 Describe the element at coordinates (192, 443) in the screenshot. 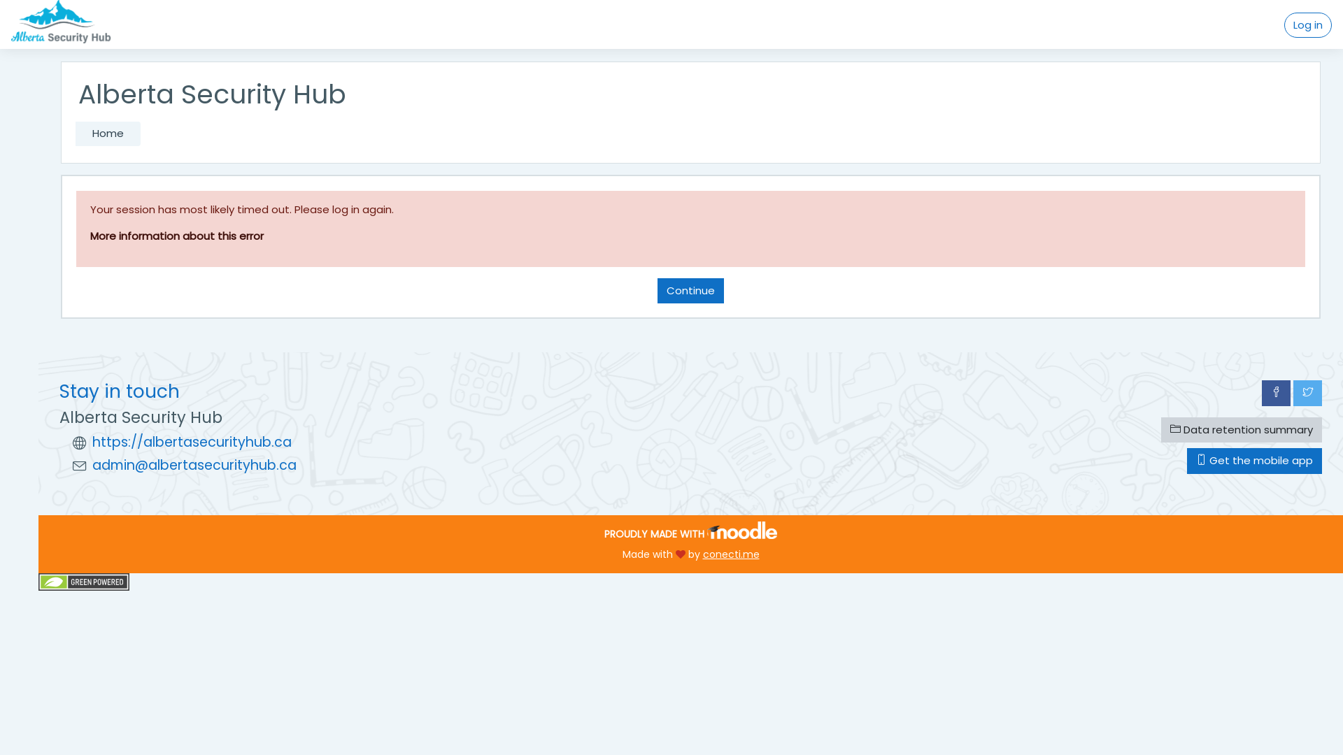

I see `https://albertasecurityhub.ca` at that location.